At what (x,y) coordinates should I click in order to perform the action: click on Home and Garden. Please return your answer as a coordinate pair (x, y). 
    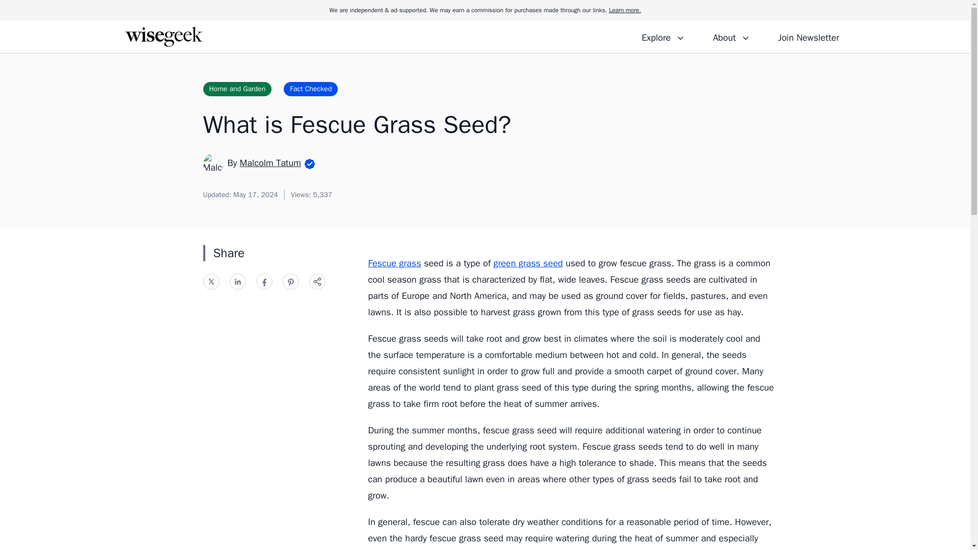
    Looking at the image, I should click on (237, 89).